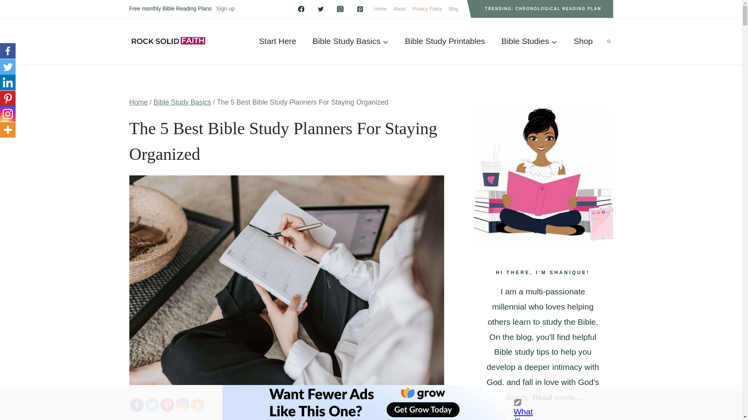 Image resolution: width=748 pixels, height=420 pixels. I want to click on Blog, so click(453, 9).